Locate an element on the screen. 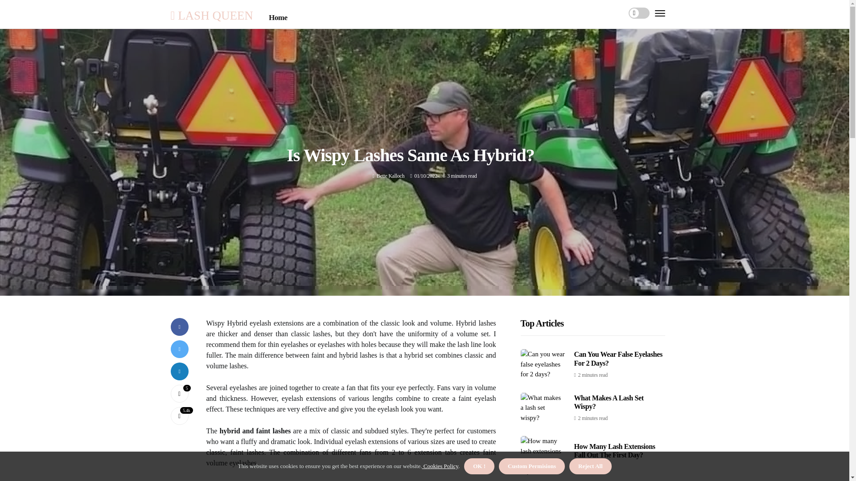 The width and height of the screenshot is (856, 481). Posts by Bette Kalloch is located at coordinates (390, 175).